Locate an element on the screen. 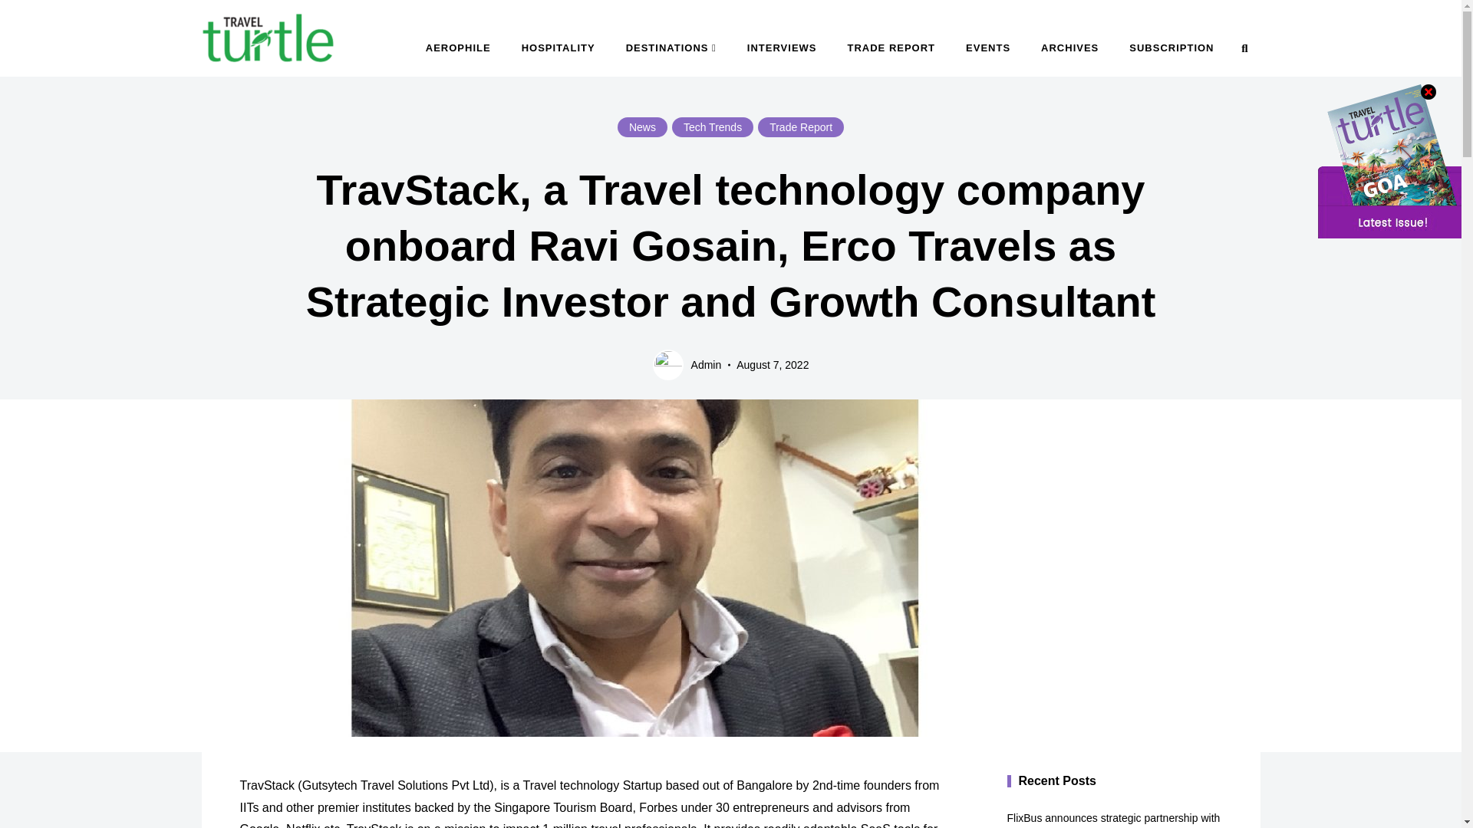 Image resolution: width=1473 pixels, height=828 pixels. Tech Trends is located at coordinates (712, 127).